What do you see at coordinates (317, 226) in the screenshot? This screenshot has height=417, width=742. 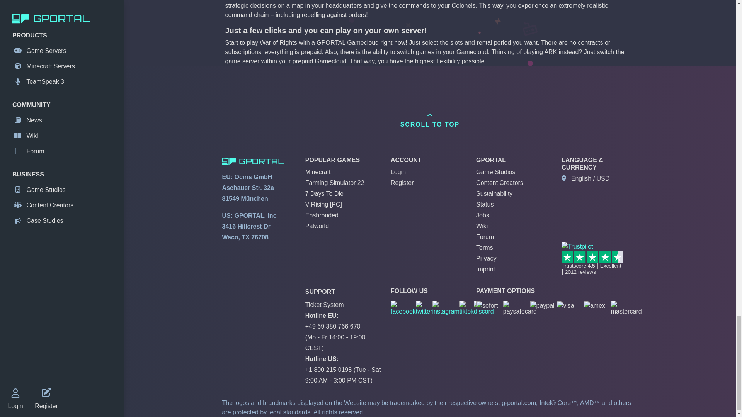 I see `Palworld` at bounding box center [317, 226].